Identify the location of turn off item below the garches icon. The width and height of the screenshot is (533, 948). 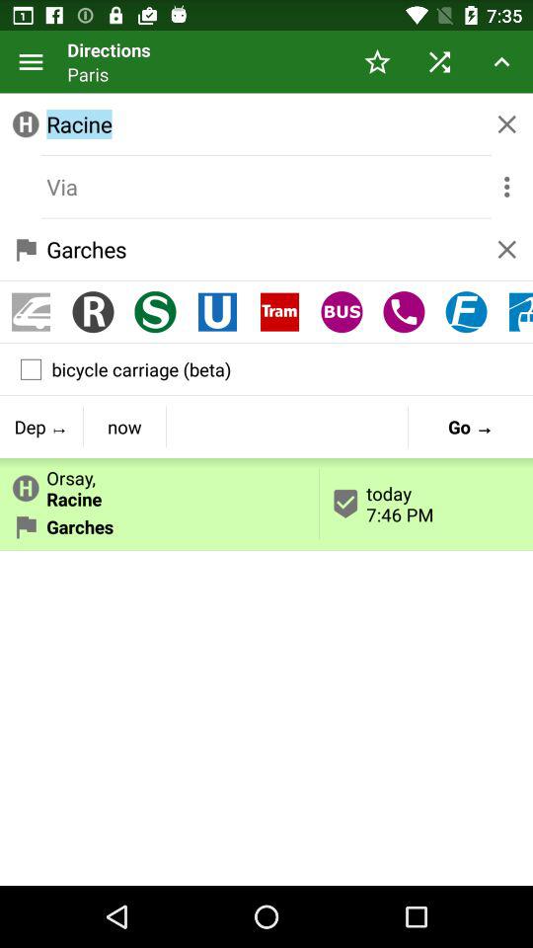
(279, 312).